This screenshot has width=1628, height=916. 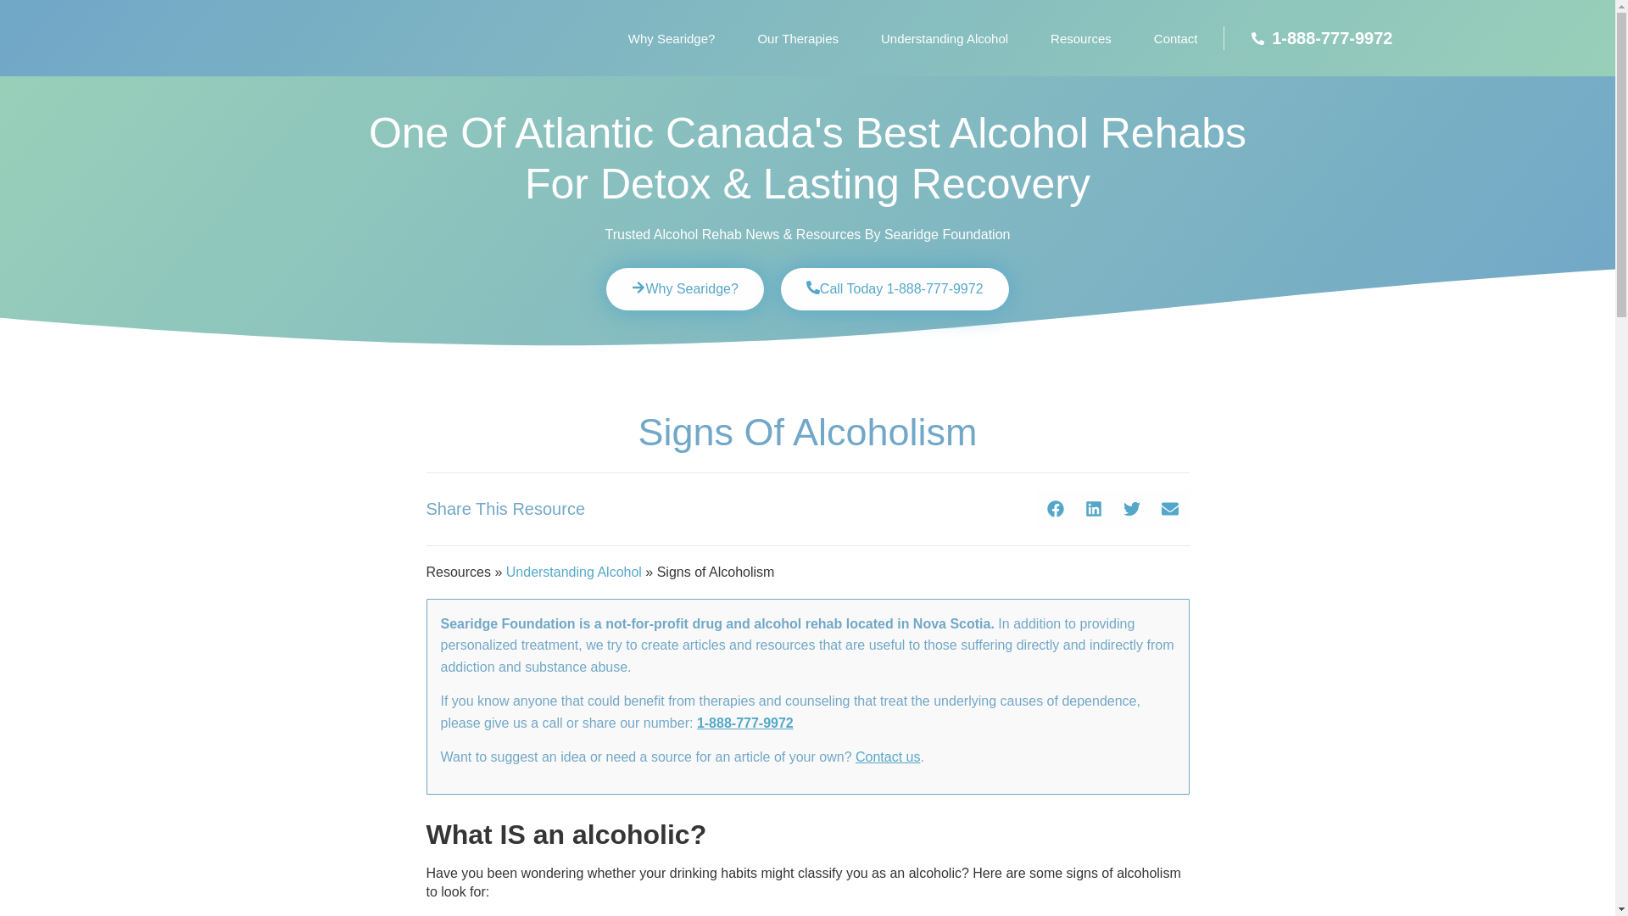 What do you see at coordinates (1176, 38) in the screenshot?
I see `Contact` at bounding box center [1176, 38].